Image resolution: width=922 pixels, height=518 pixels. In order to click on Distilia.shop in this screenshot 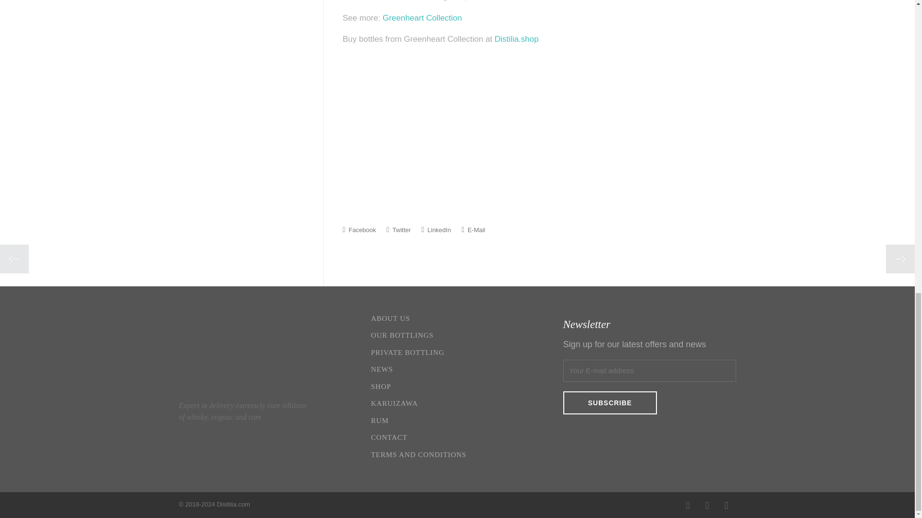, I will do `click(516, 39)`.